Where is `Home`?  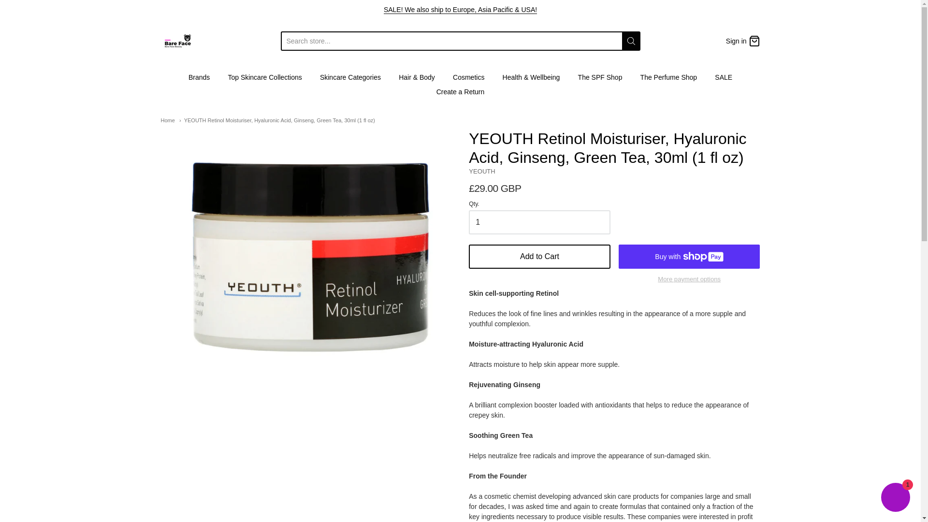
Home is located at coordinates (167, 120).